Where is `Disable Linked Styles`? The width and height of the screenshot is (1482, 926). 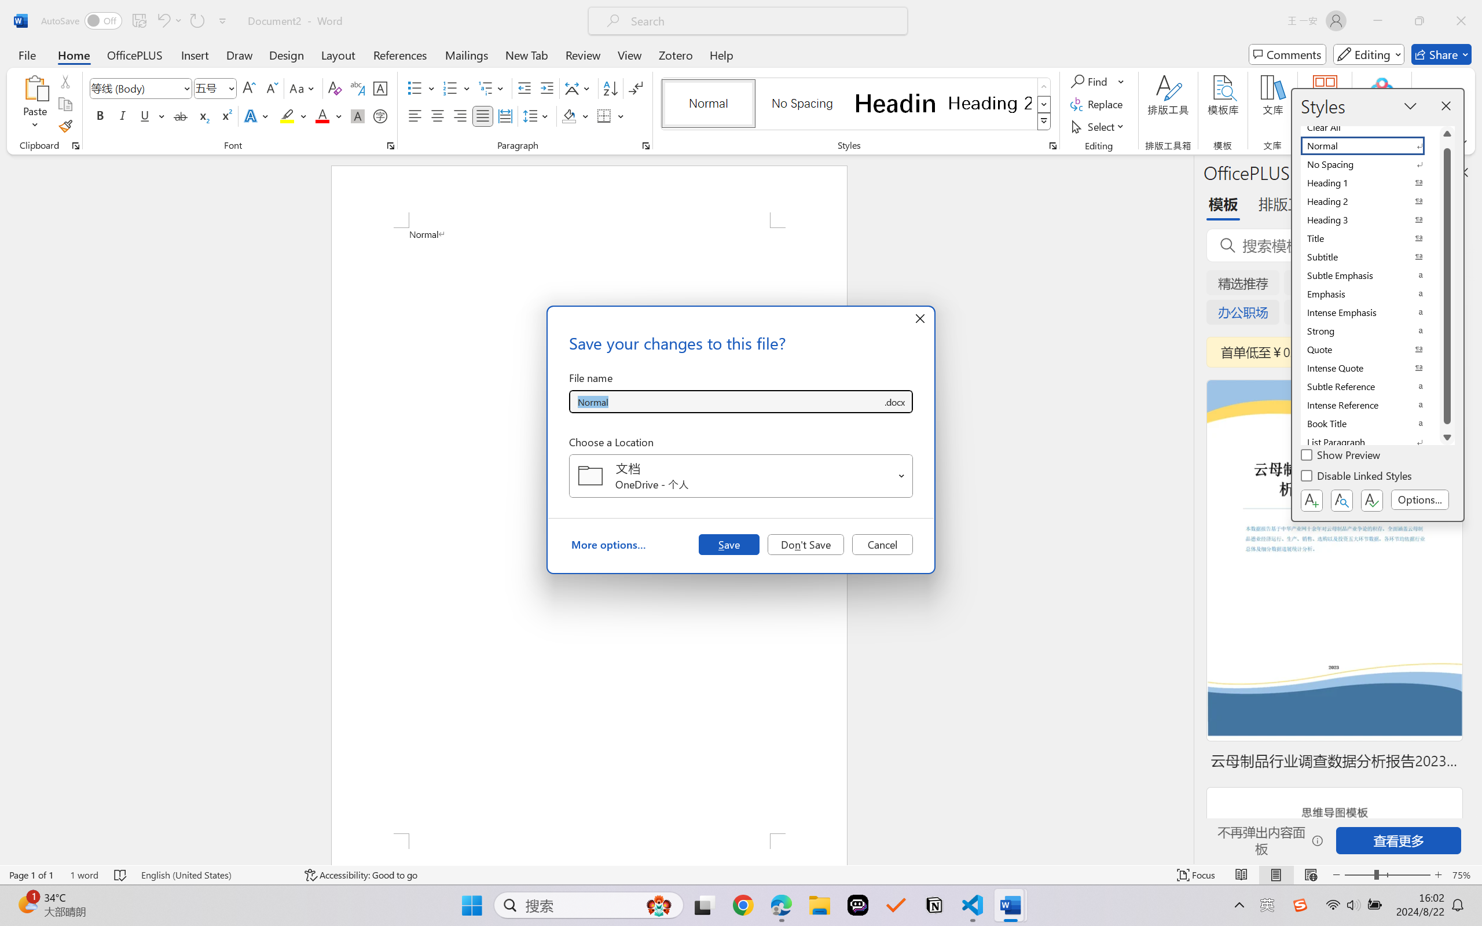
Disable Linked Styles is located at coordinates (1357, 477).